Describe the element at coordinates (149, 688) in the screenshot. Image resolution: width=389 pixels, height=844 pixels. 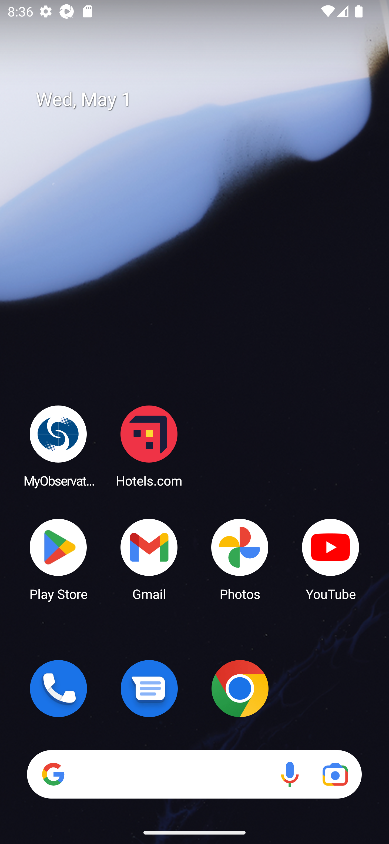
I see `Messages` at that location.